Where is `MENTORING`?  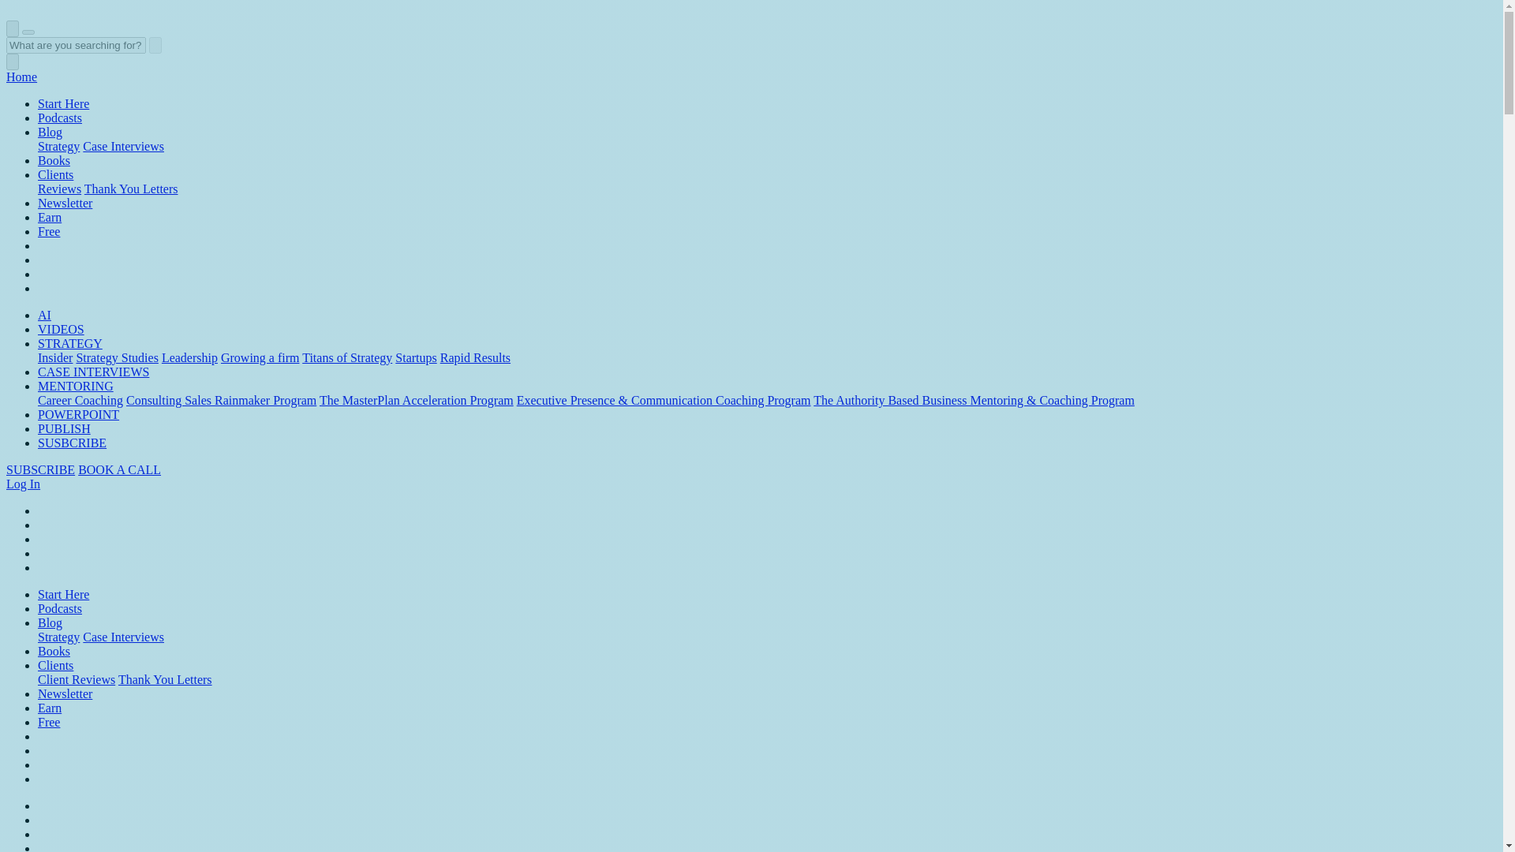
MENTORING is located at coordinates (76, 385).